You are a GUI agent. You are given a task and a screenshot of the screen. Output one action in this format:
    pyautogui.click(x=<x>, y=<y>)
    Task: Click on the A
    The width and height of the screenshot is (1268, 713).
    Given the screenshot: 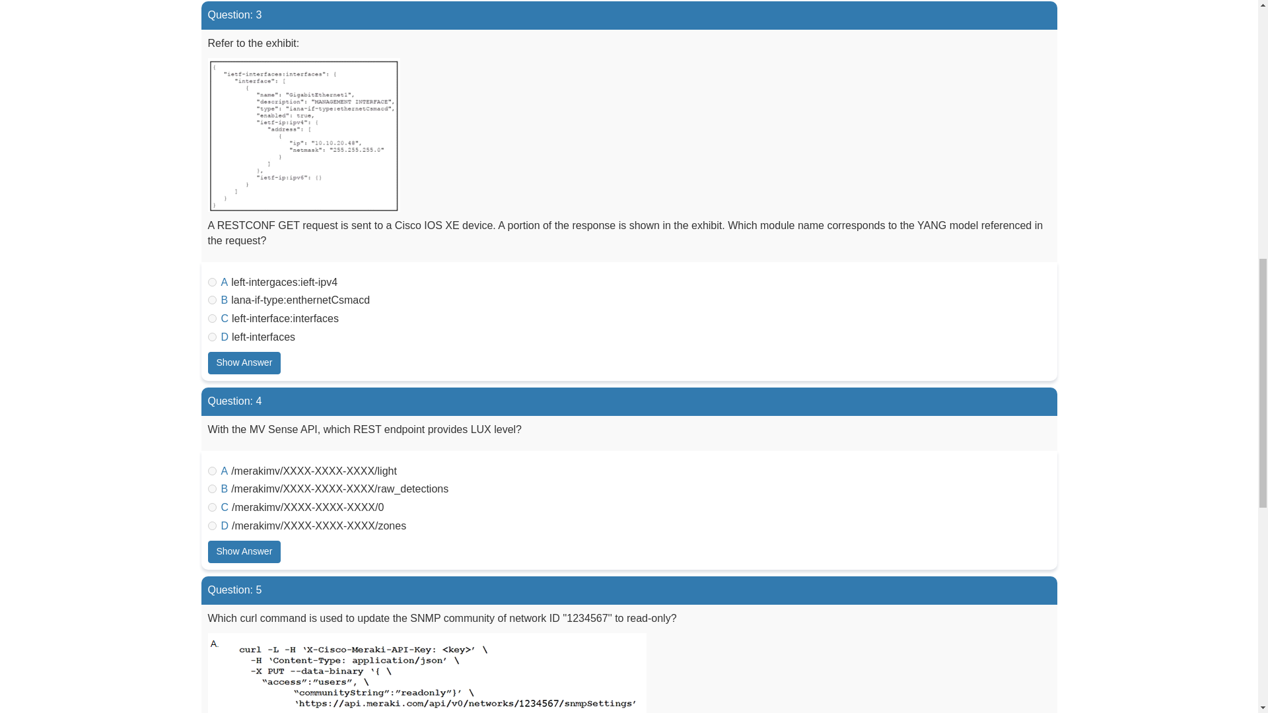 What is the action you would take?
    pyautogui.click(x=211, y=281)
    